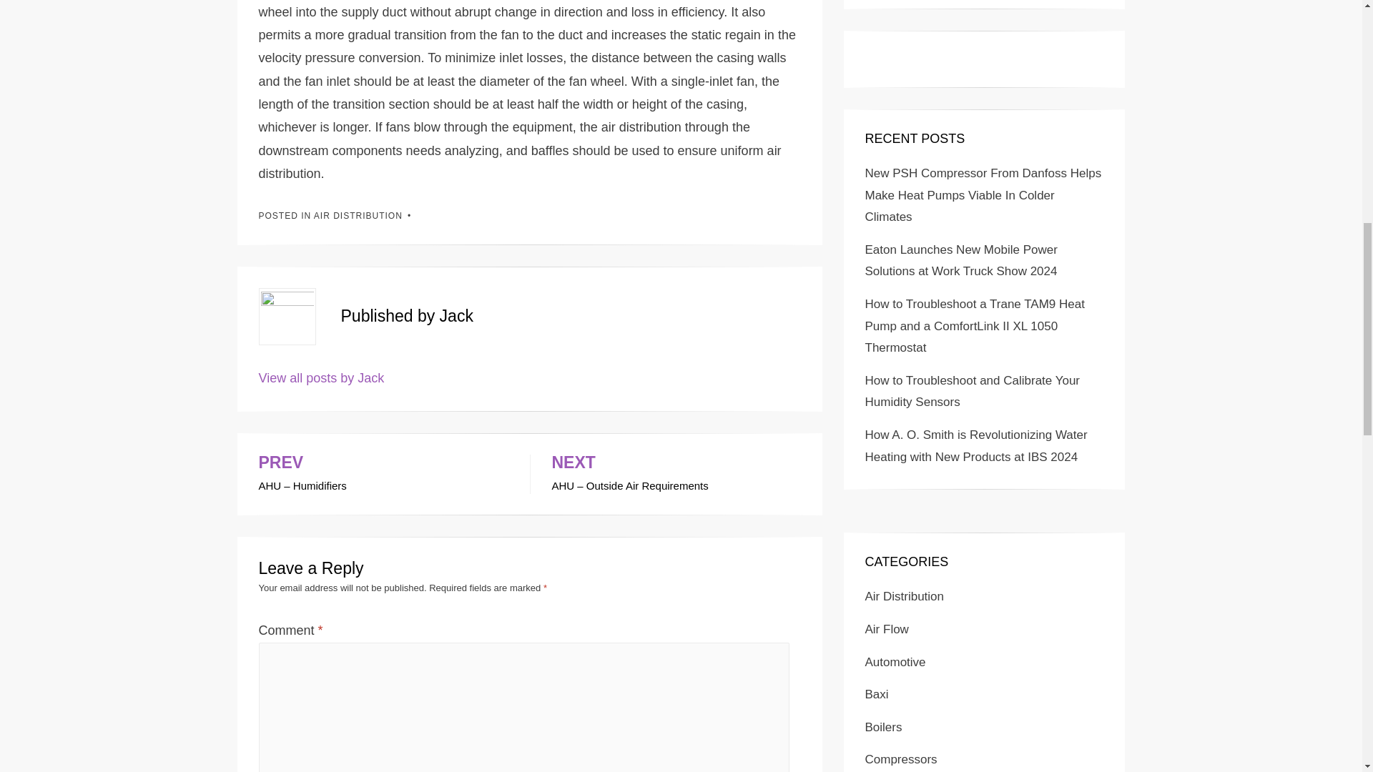 Image resolution: width=1373 pixels, height=772 pixels. Describe the element at coordinates (973, 392) in the screenshot. I see `How to Troubleshoot and Calibrate Your Humidity Sensors` at that location.